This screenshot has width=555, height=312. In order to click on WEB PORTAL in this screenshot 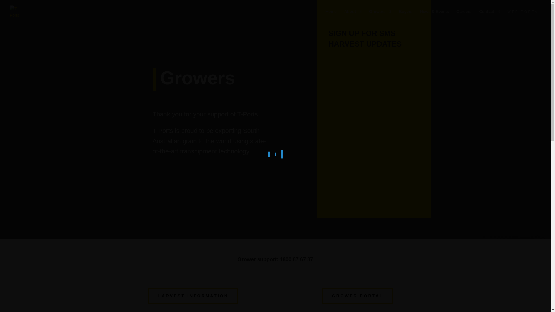, I will do `click(524, 16)`.